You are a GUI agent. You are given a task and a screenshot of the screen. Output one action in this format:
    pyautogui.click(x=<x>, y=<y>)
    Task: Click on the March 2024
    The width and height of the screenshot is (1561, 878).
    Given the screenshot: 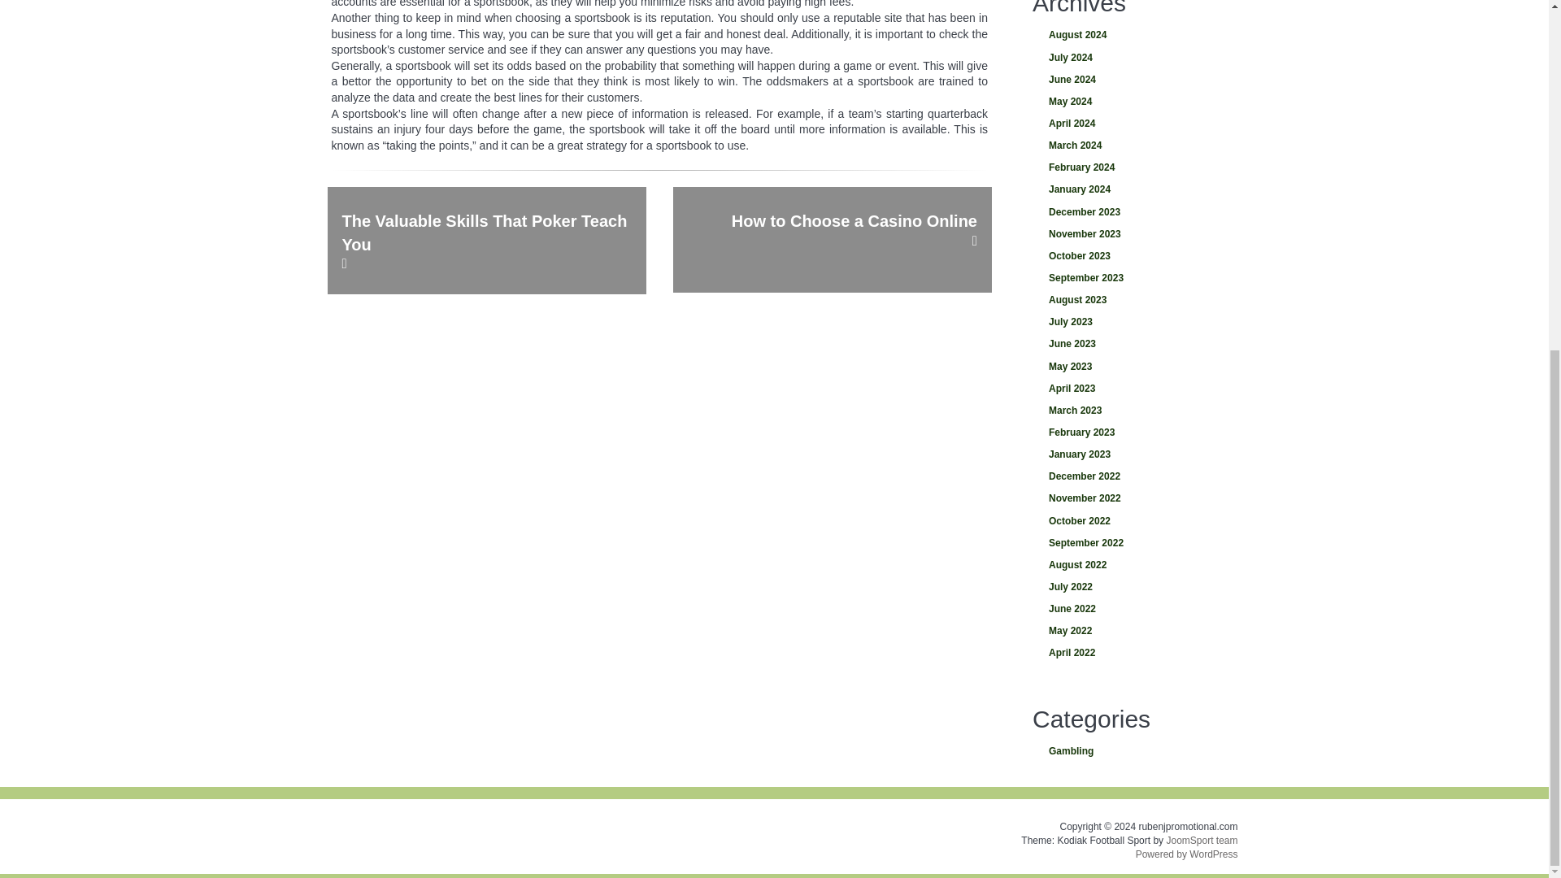 What is the action you would take?
    pyautogui.click(x=1130, y=146)
    